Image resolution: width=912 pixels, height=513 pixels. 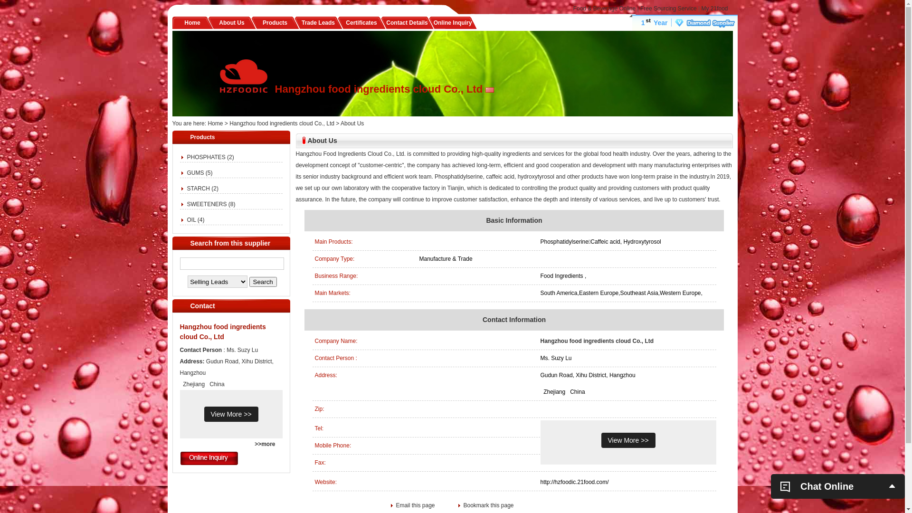 I want to click on Food & Beverage Online, so click(x=604, y=9).